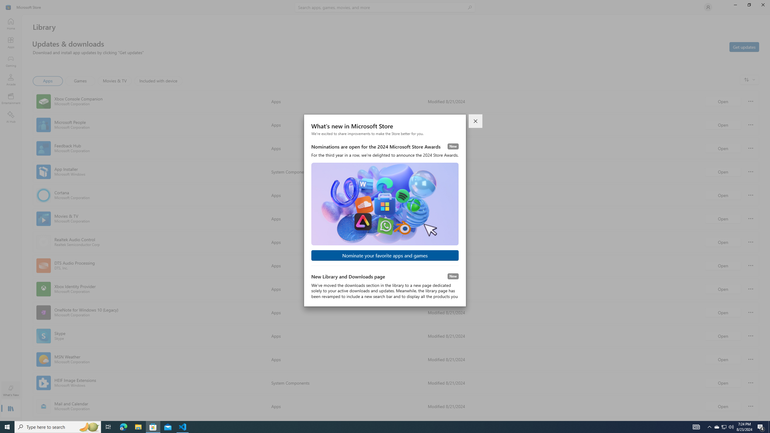  Describe the element at coordinates (749, 5) in the screenshot. I see `Restore Microsoft Store` at that location.